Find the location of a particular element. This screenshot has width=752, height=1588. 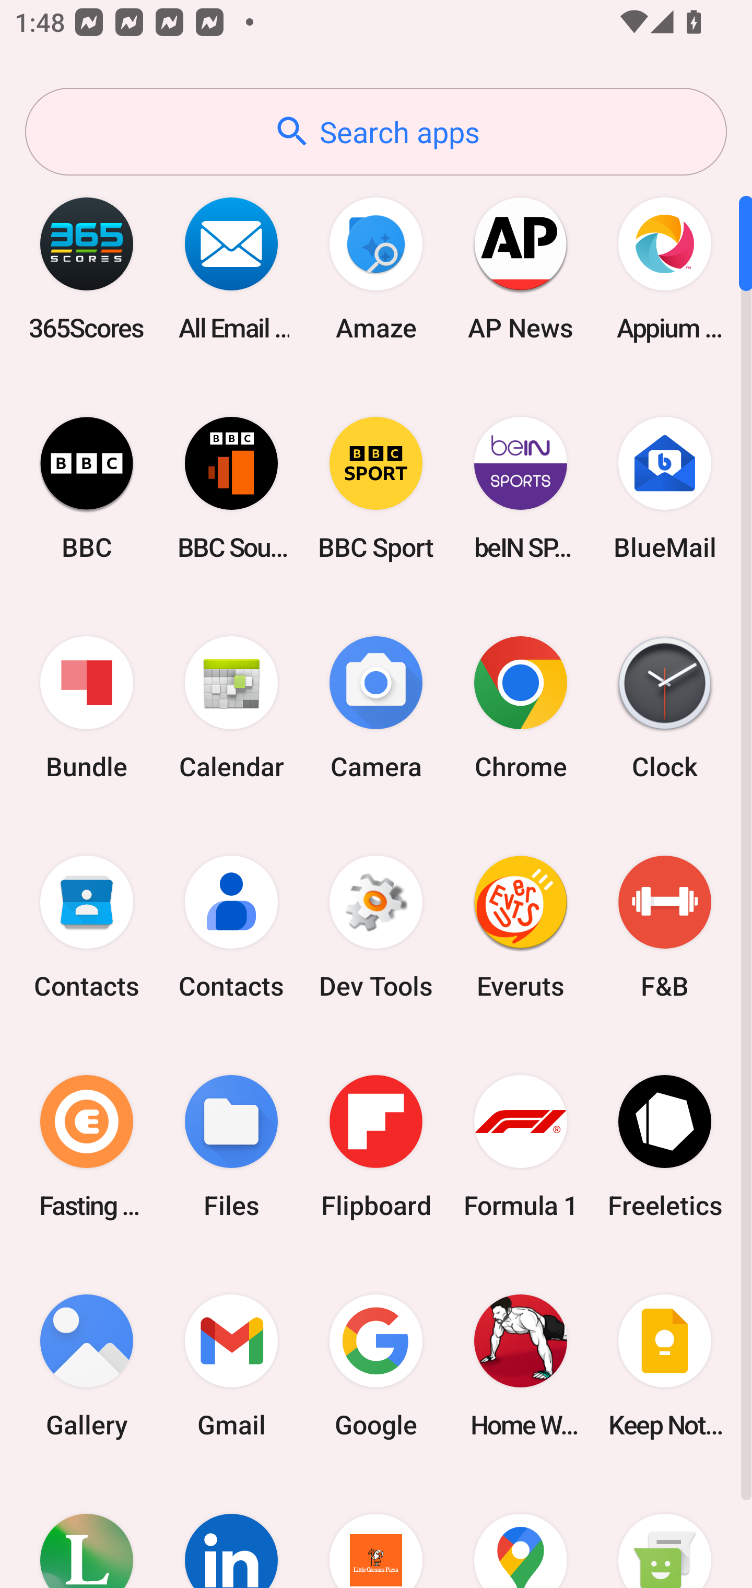

Chrome is located at coordinates (520, 708).